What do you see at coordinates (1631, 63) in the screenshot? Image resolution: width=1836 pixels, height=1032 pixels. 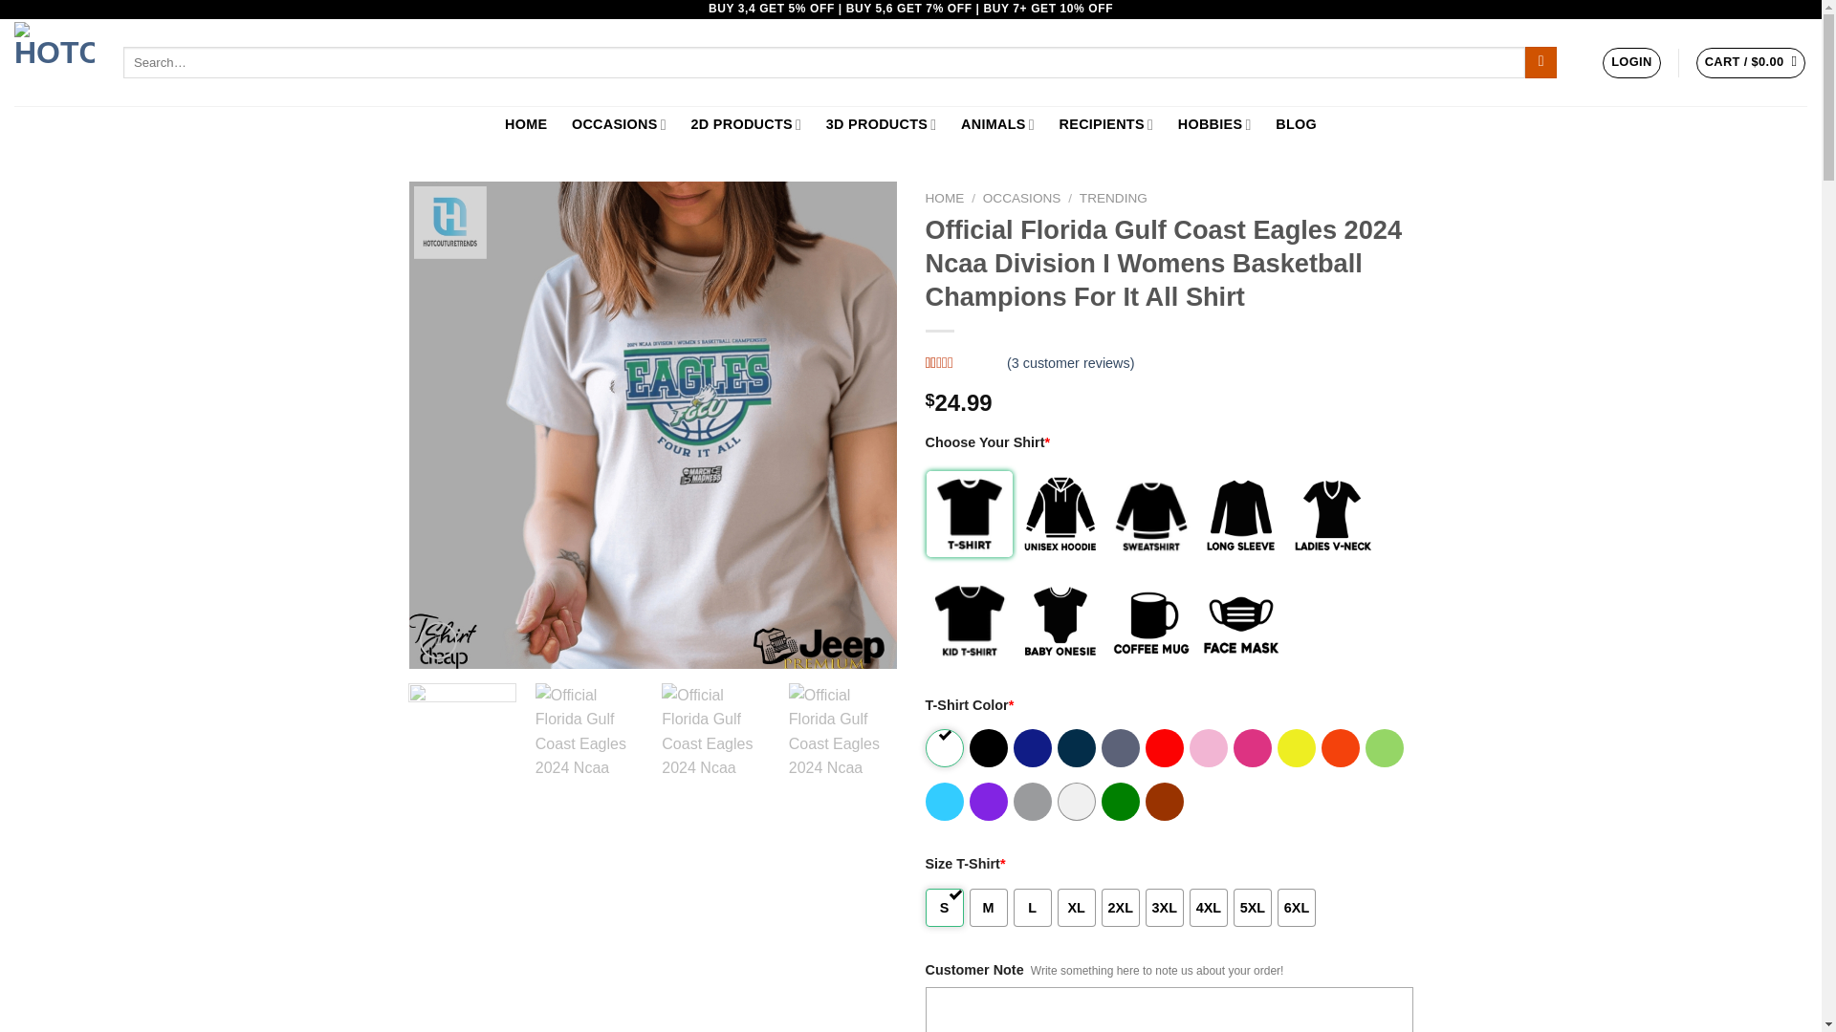 I see `LOGIN` at bounding box center [1631, 63].